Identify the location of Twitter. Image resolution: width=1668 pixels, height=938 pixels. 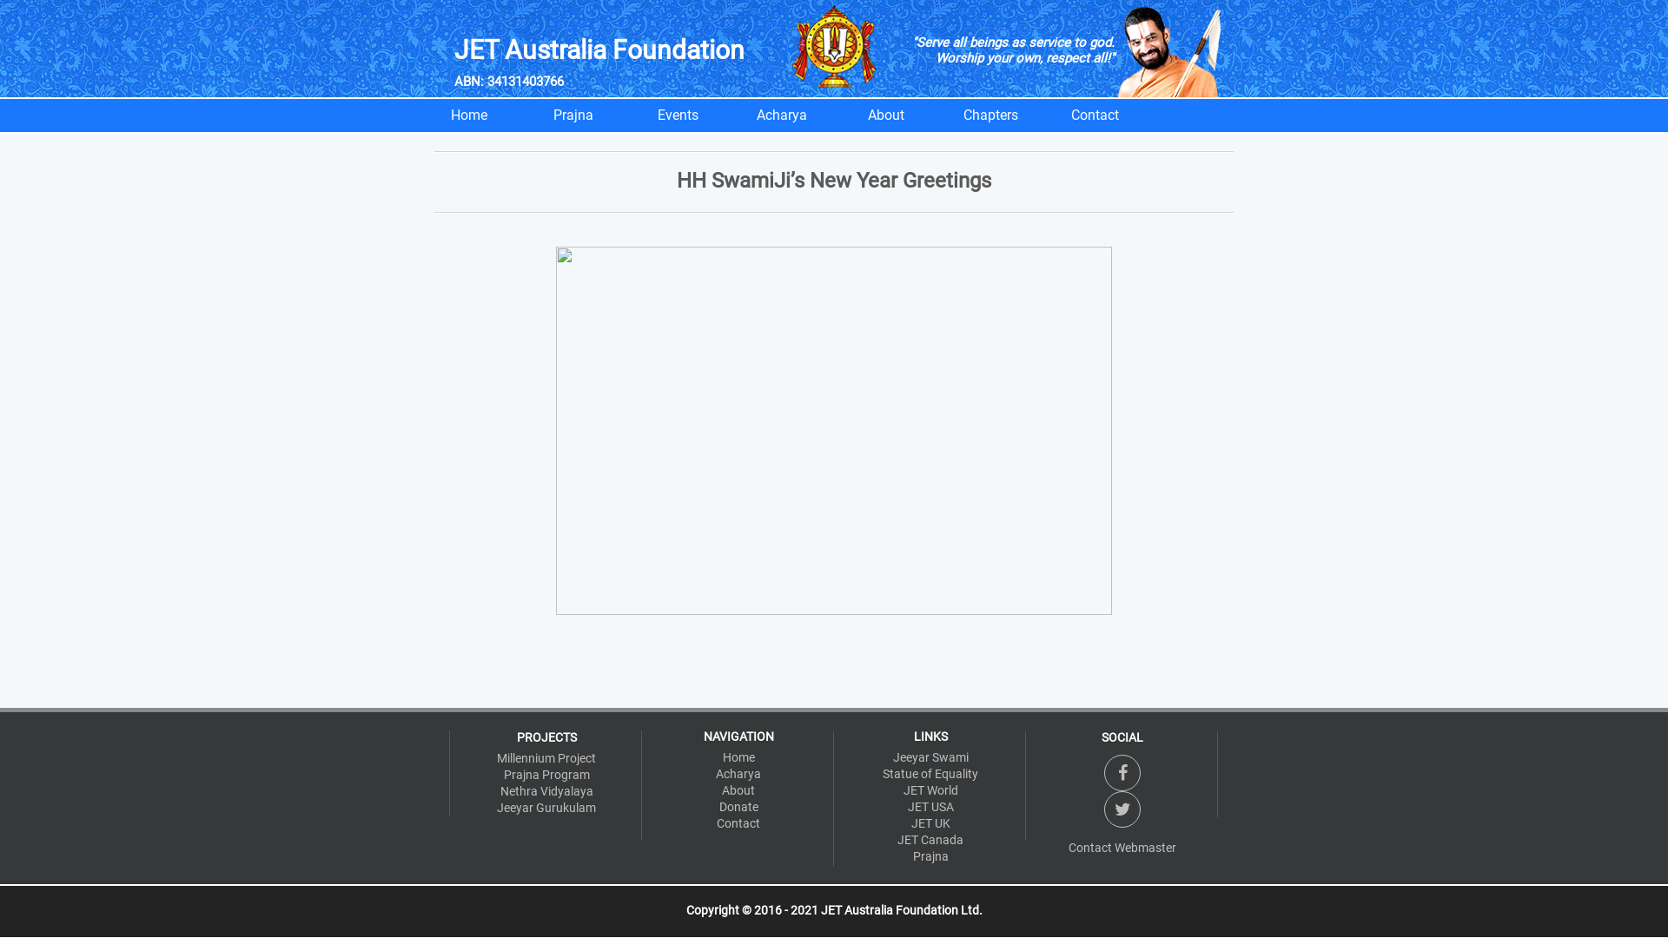
(1122, 809).